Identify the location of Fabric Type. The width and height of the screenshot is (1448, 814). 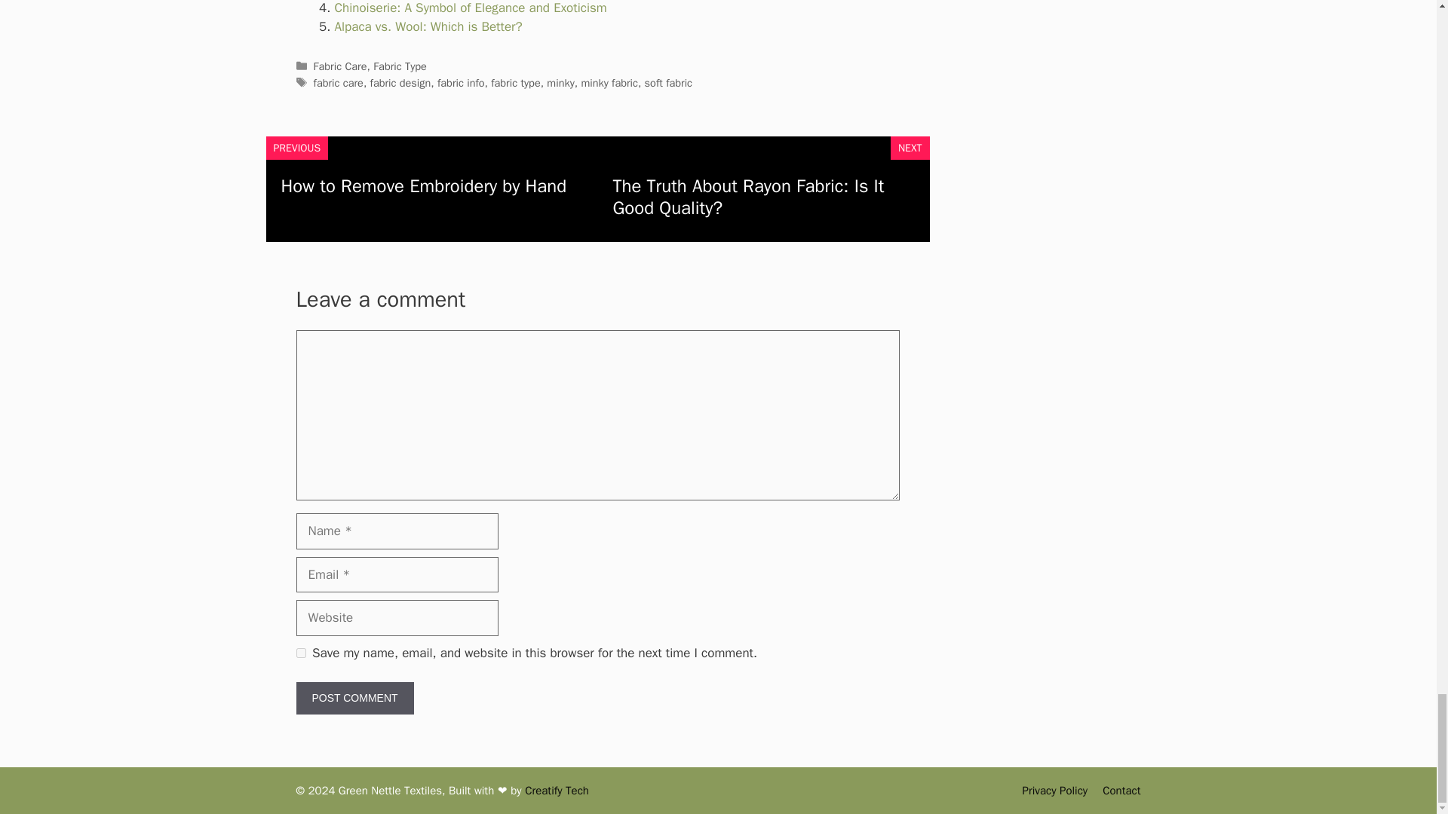
(400, 66).